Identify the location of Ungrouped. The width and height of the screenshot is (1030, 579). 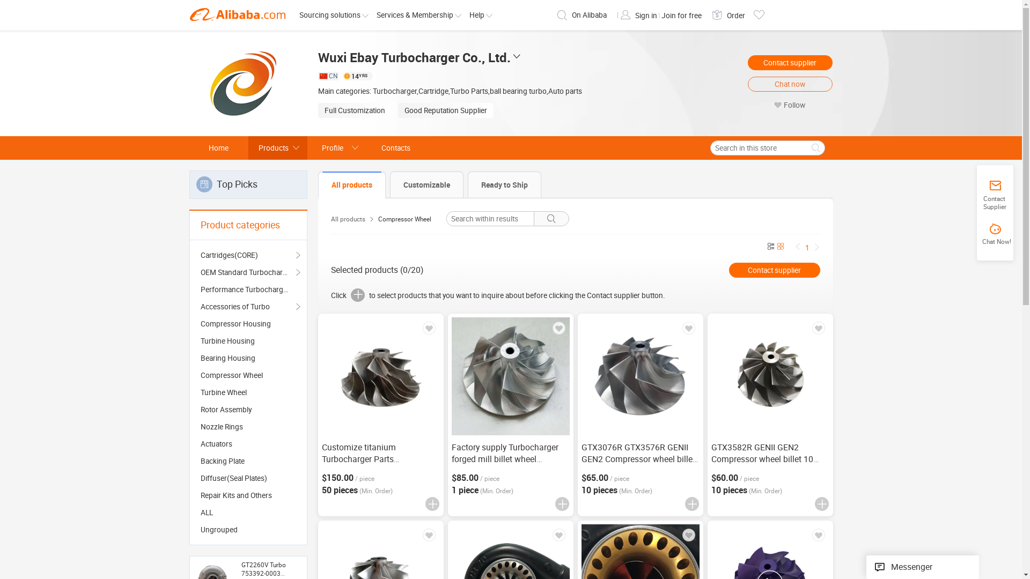
(248, 530).